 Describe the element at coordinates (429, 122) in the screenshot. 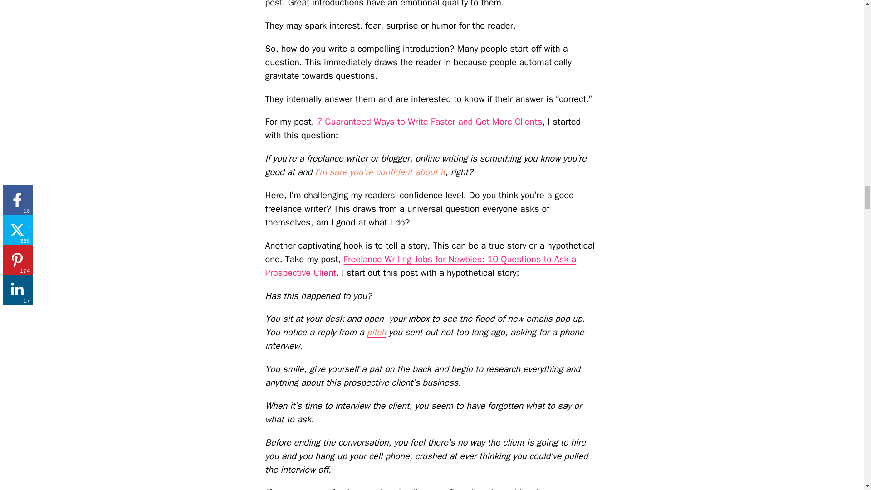

I see `7 Guaranteed Ways to Write Faster and Get More Clients` at that location.